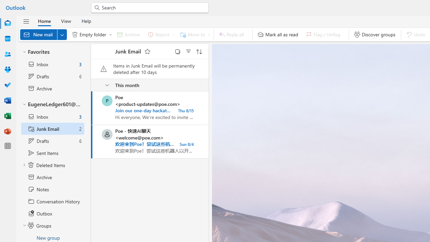  What do you see at coordinates (7, 101) in the screenshot?
I see `Word` at bounding box center [7, 101].